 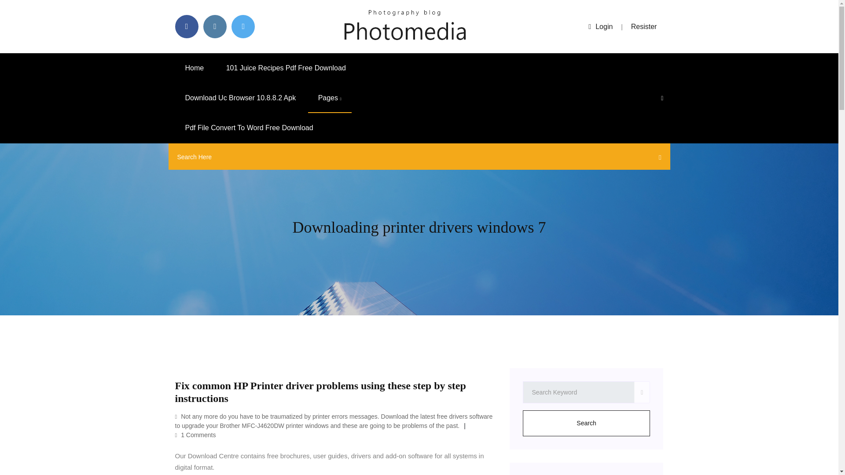 I want to click on Home, so click(x=195, y=68).